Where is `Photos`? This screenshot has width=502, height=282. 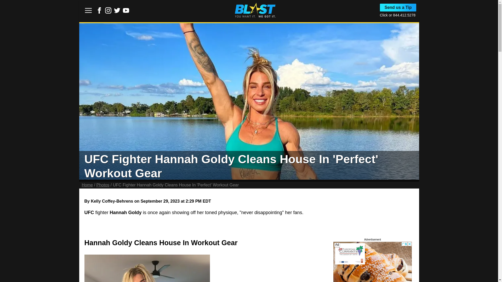 Photos is located at coordinates (103, 185).